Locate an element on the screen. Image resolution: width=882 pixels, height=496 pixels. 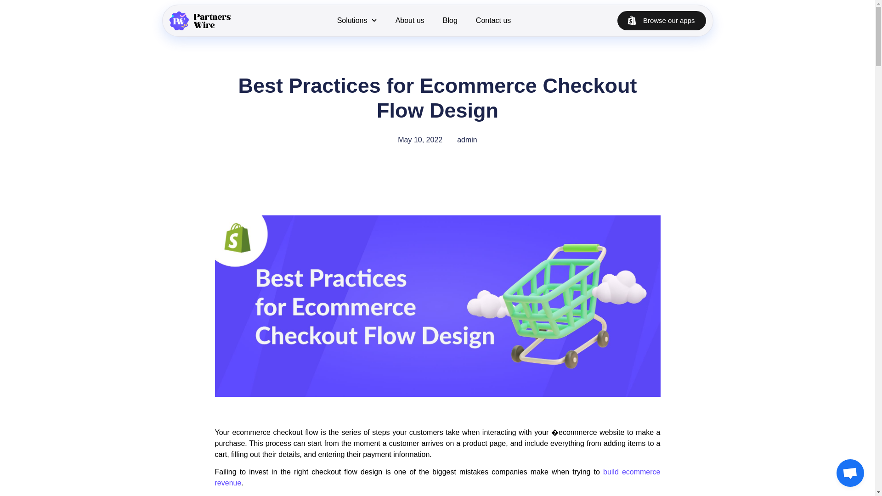
admin is located at coordinates (467, 140).